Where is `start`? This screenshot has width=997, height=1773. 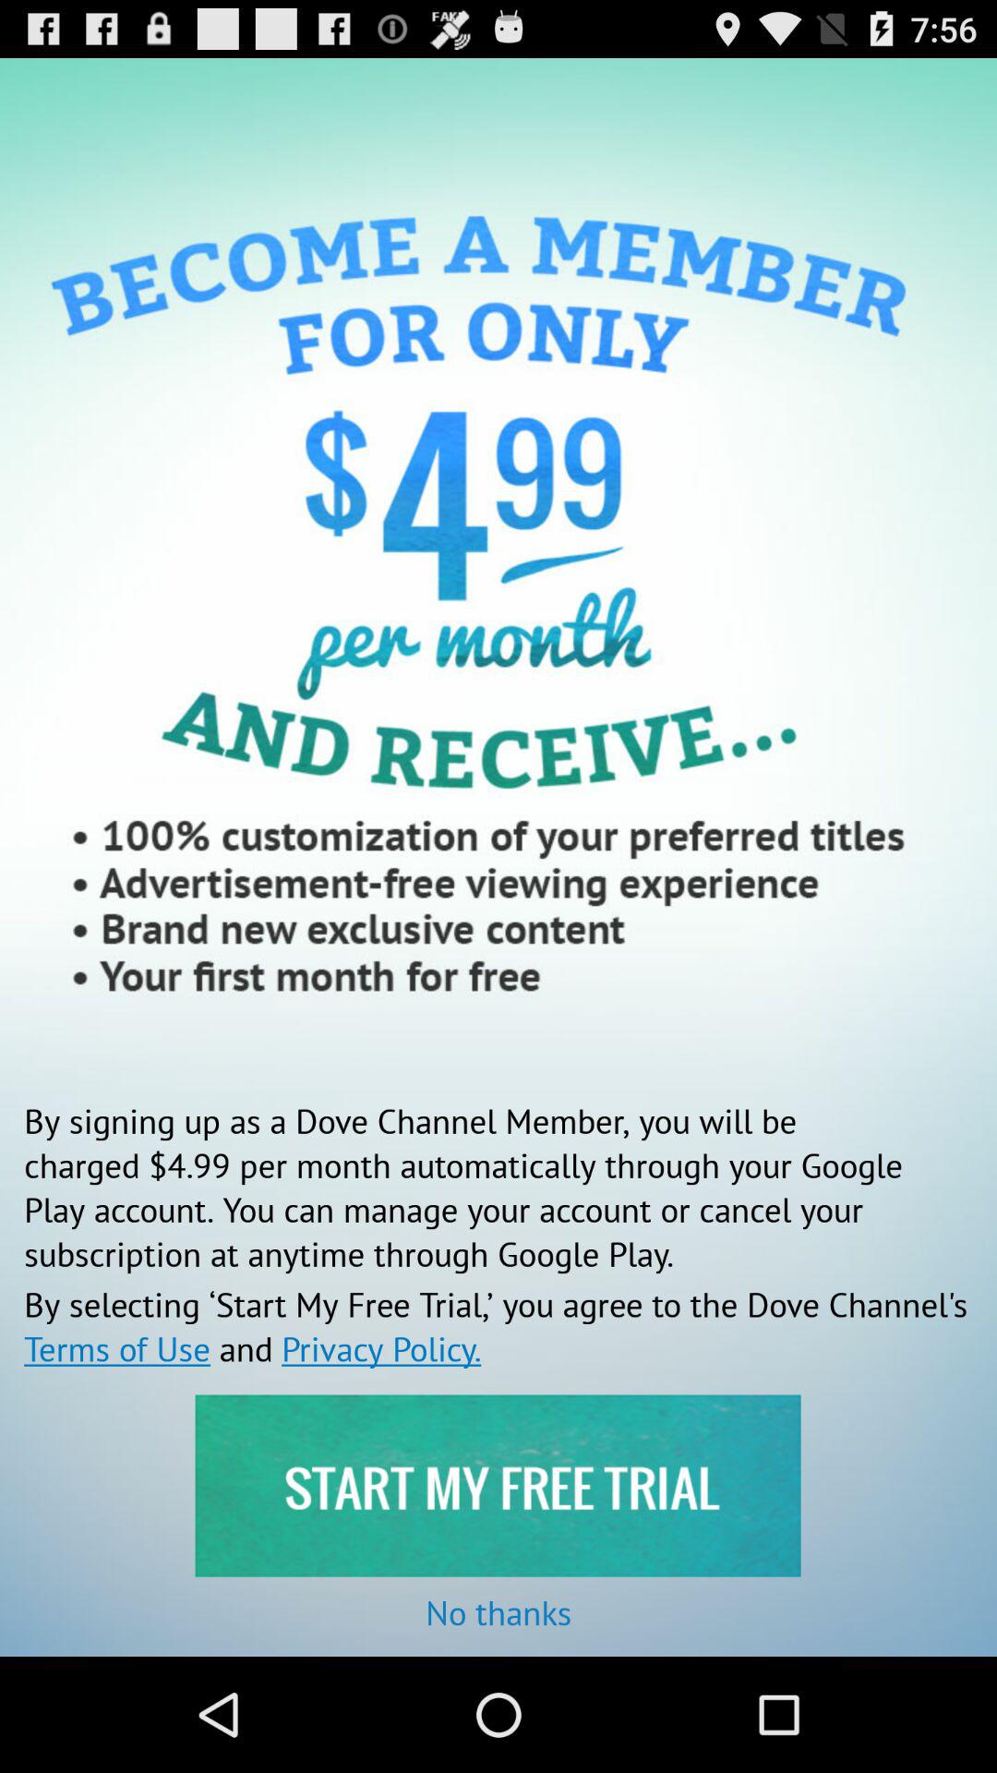
start is located at coordinates (498, 1485).